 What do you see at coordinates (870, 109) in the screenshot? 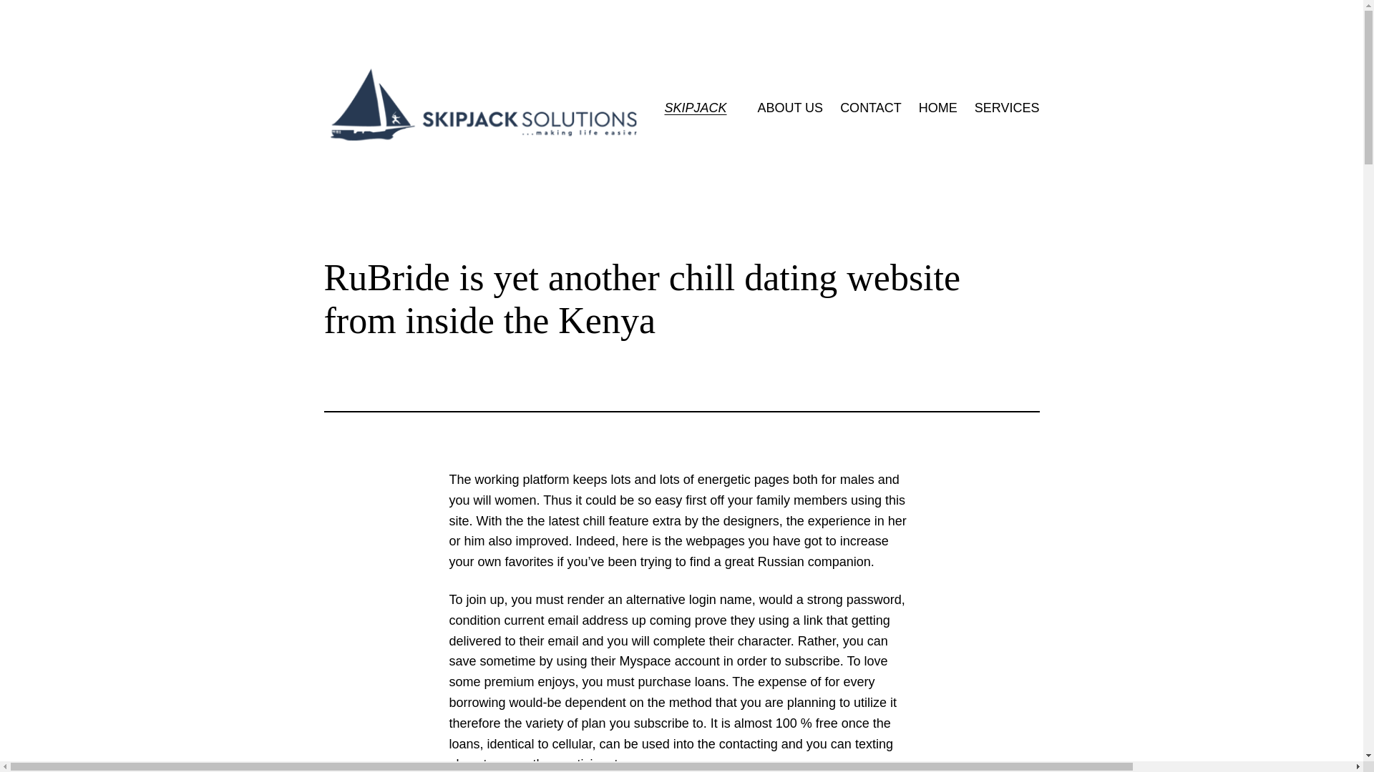
I see `CONTACT` at bounding box center [870, 109].